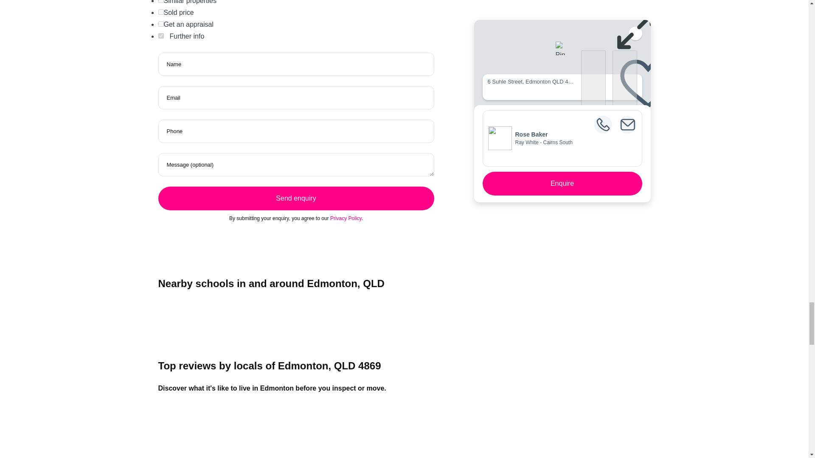 This screenshot has width=815, height=458. Describe the element at coordinates (295, 198) in the screenshot. I see `Send enquiry` at that location.